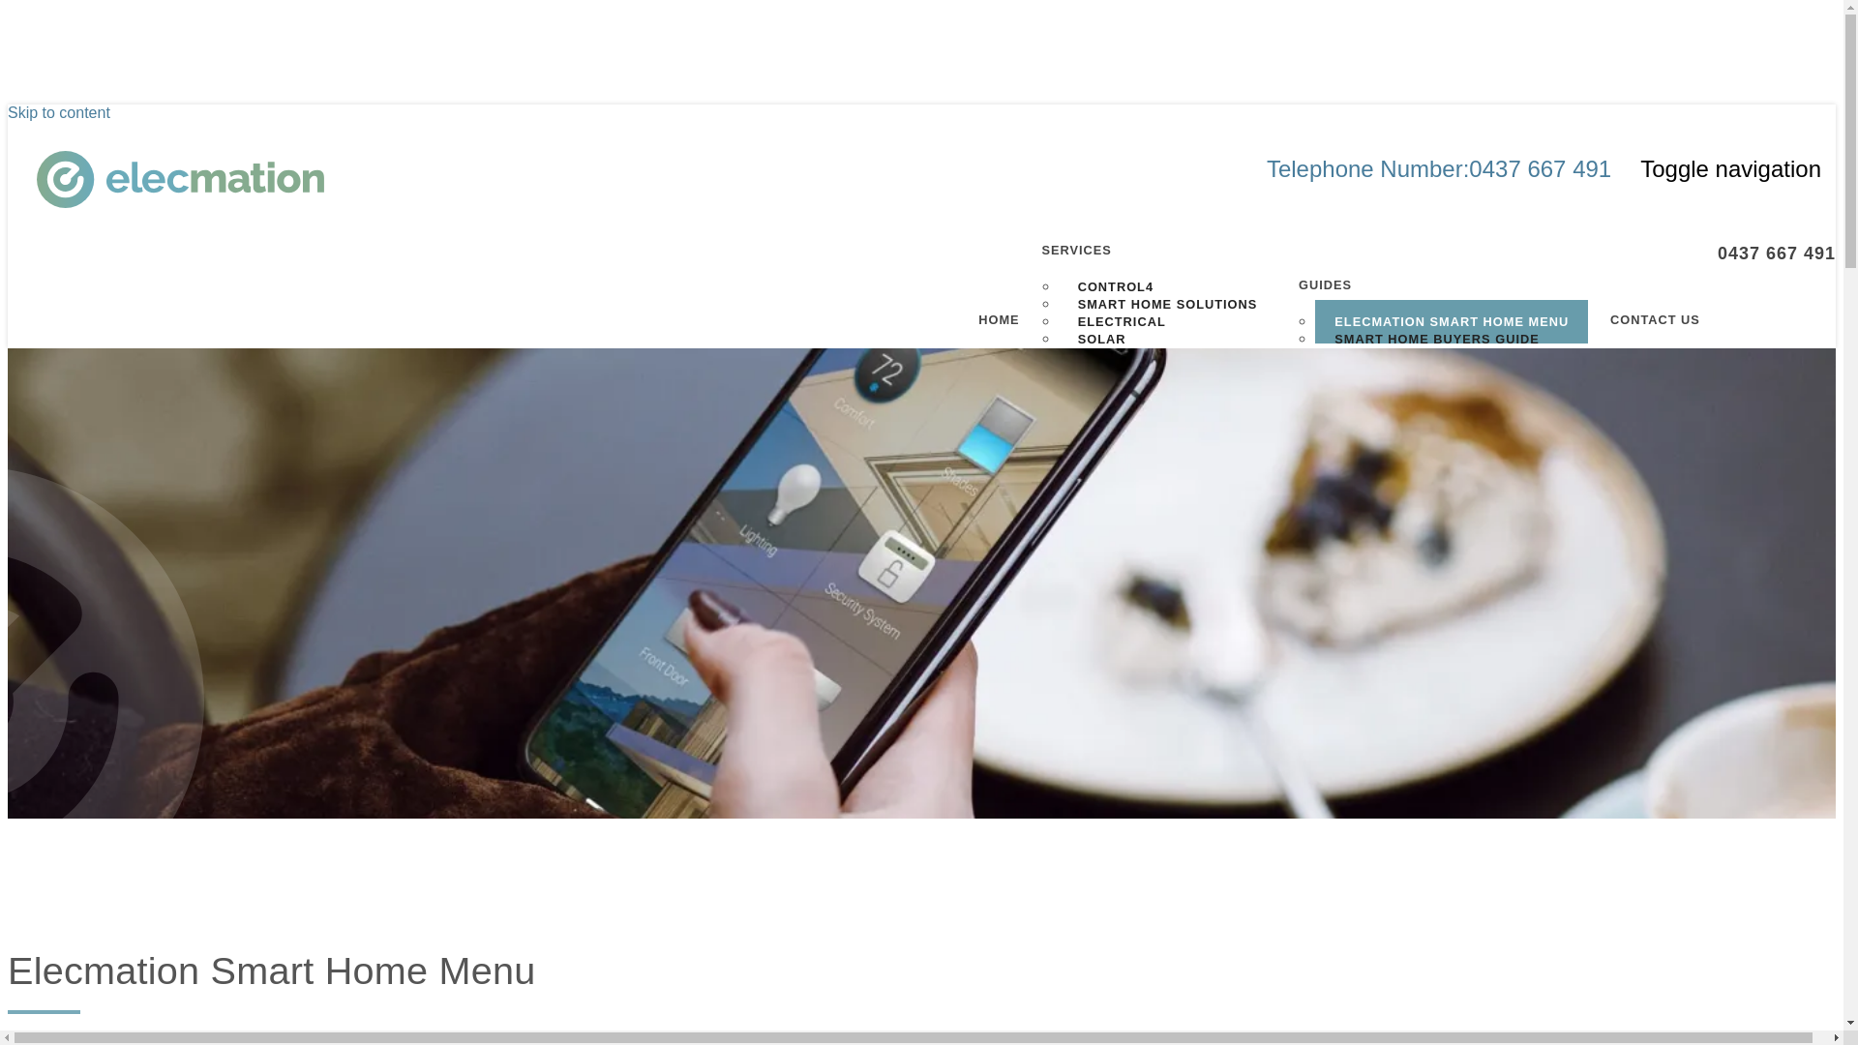  Describe the element at coordinates (1149, 259) in the screenshot. I see ` SERVICES` at that location.